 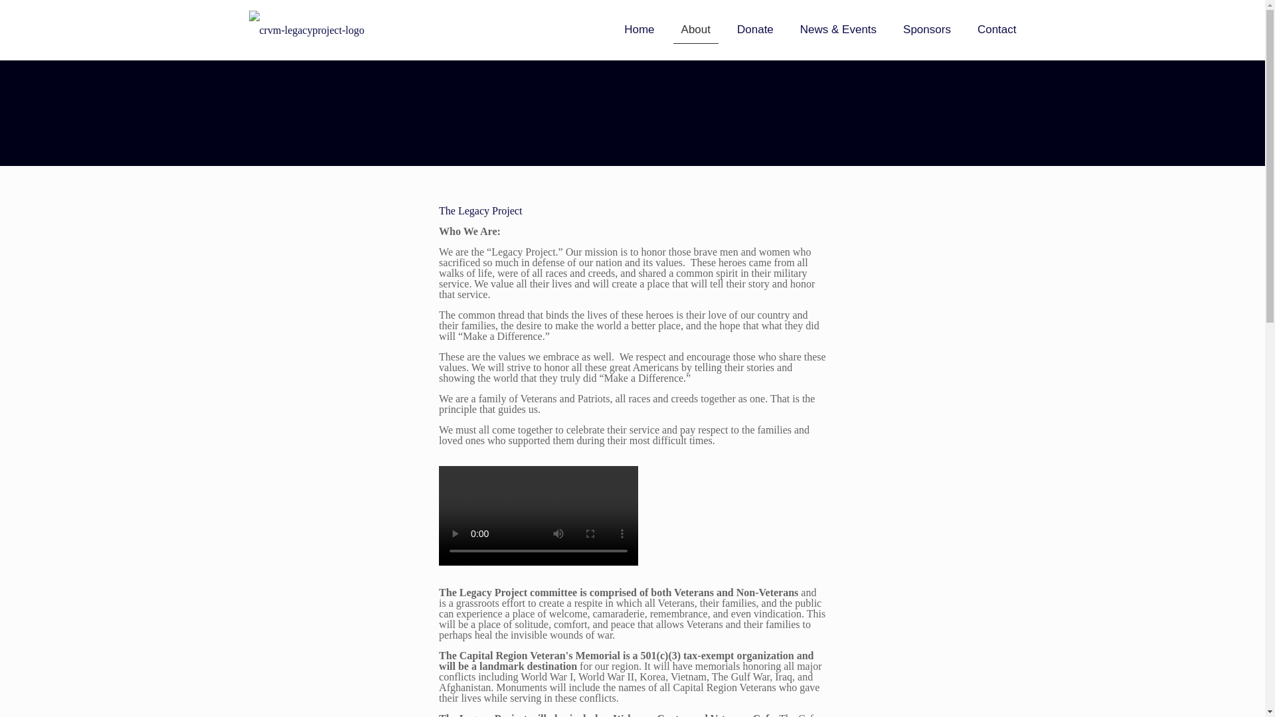 I want to click on Sponsors, so click(x=927, y=29).